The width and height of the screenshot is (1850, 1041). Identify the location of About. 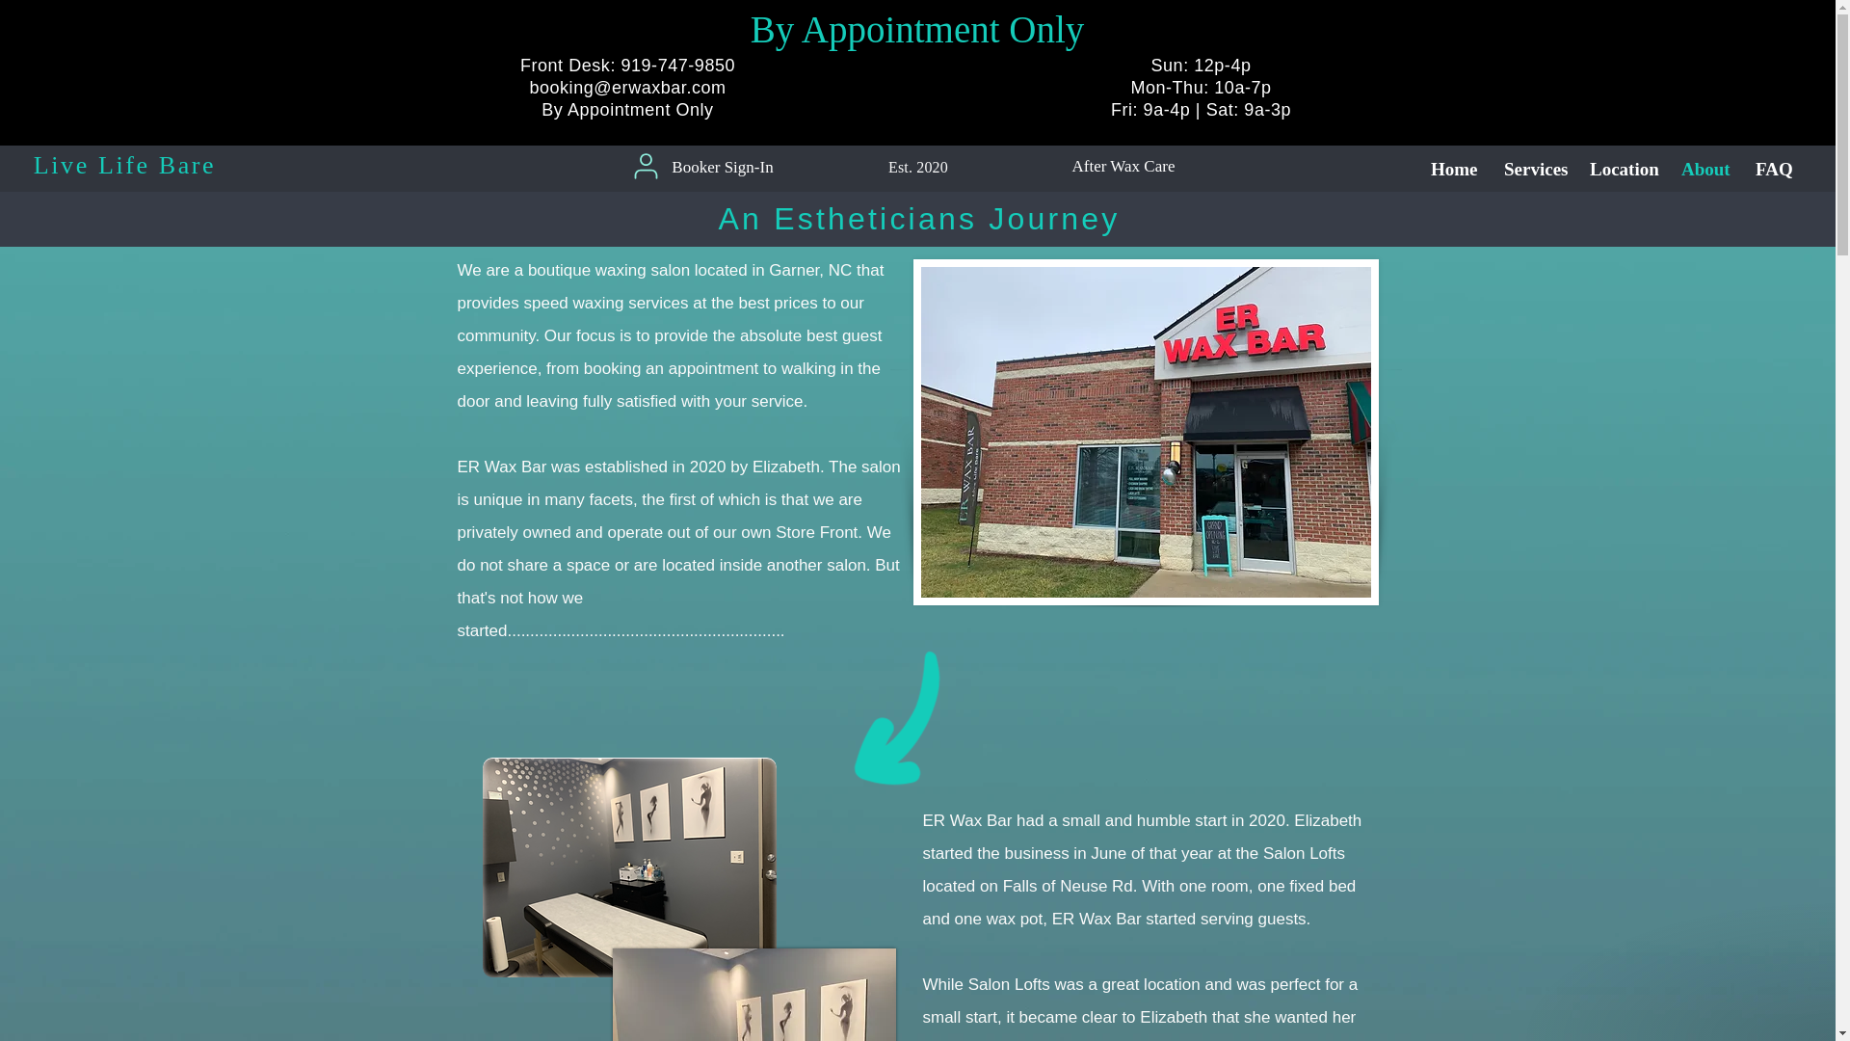
(1704, 169).